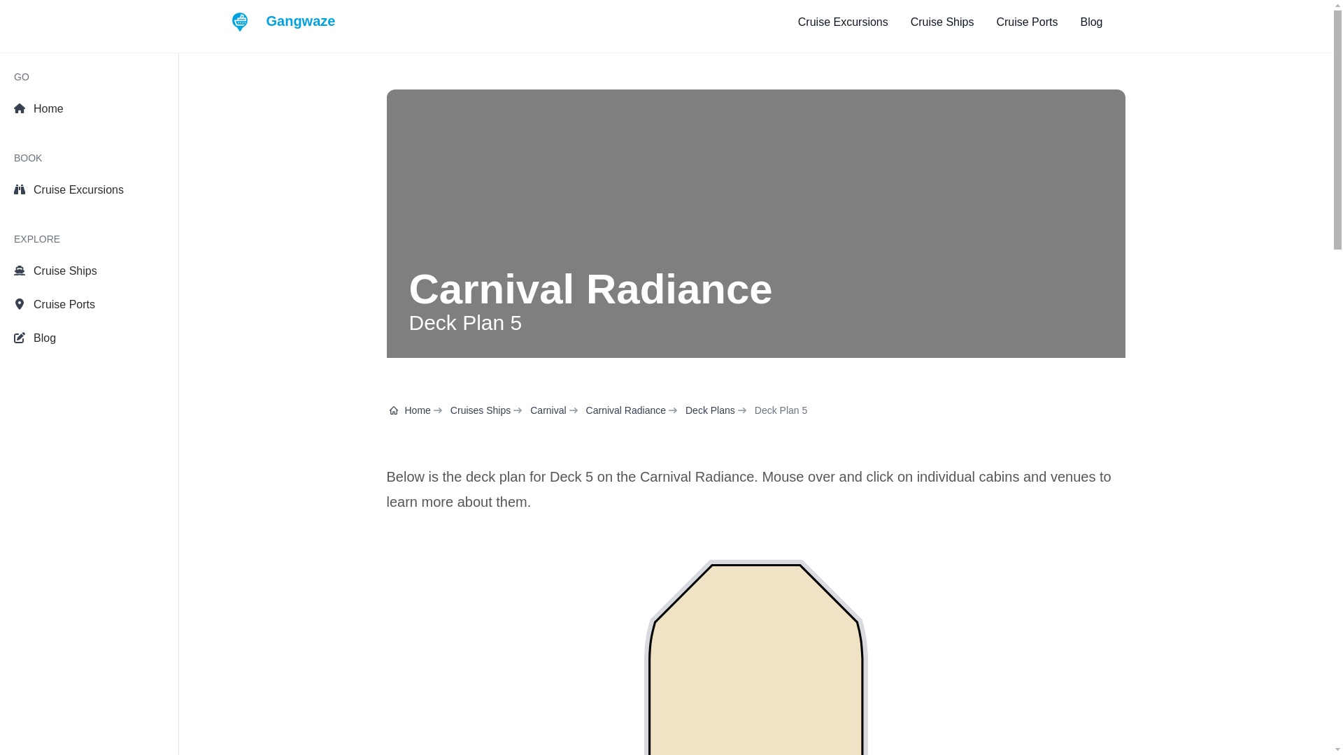  Describe the element at coordinates (942, 22) in the screenshot. I see `Cruise Ships` at that location.